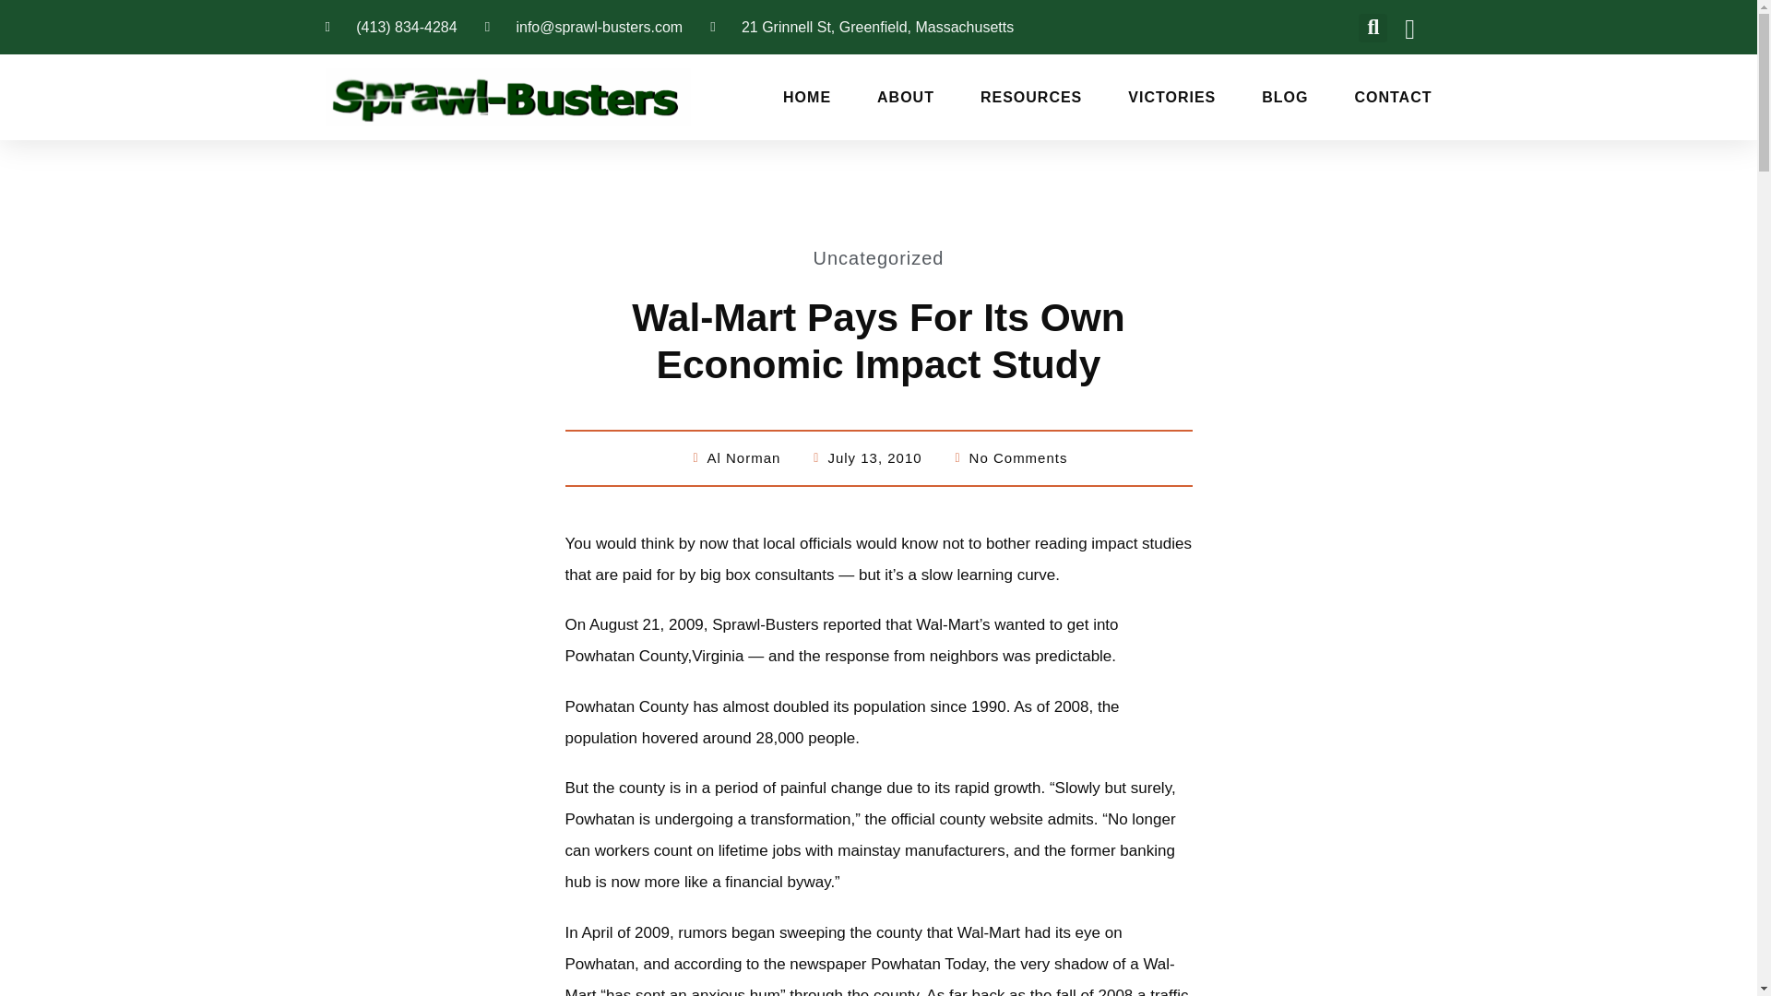 This screenshot has width=1771, height=996. I want to click on RESOURCES, so click(1031, 98).